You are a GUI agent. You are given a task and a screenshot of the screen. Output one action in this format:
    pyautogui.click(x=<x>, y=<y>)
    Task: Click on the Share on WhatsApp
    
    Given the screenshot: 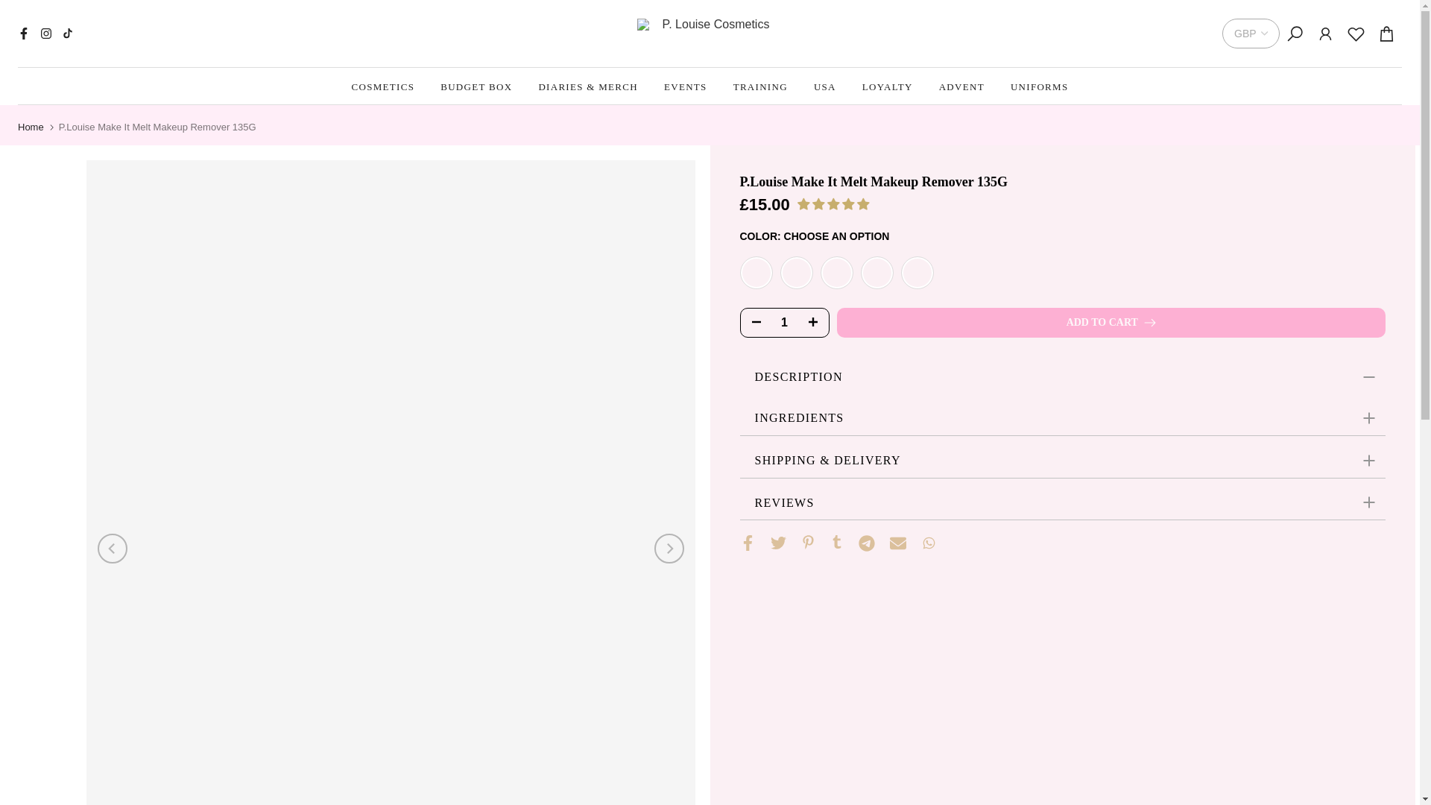 What is the action you would take?
    pyautogui.click(x=929, y=543)
    